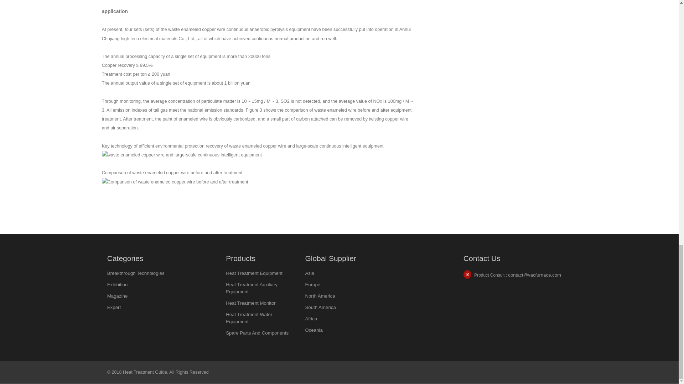  What do you see at coordinates (118, 296) in the screenshot?
I see `Magazine` at bounding box center [118, 296].